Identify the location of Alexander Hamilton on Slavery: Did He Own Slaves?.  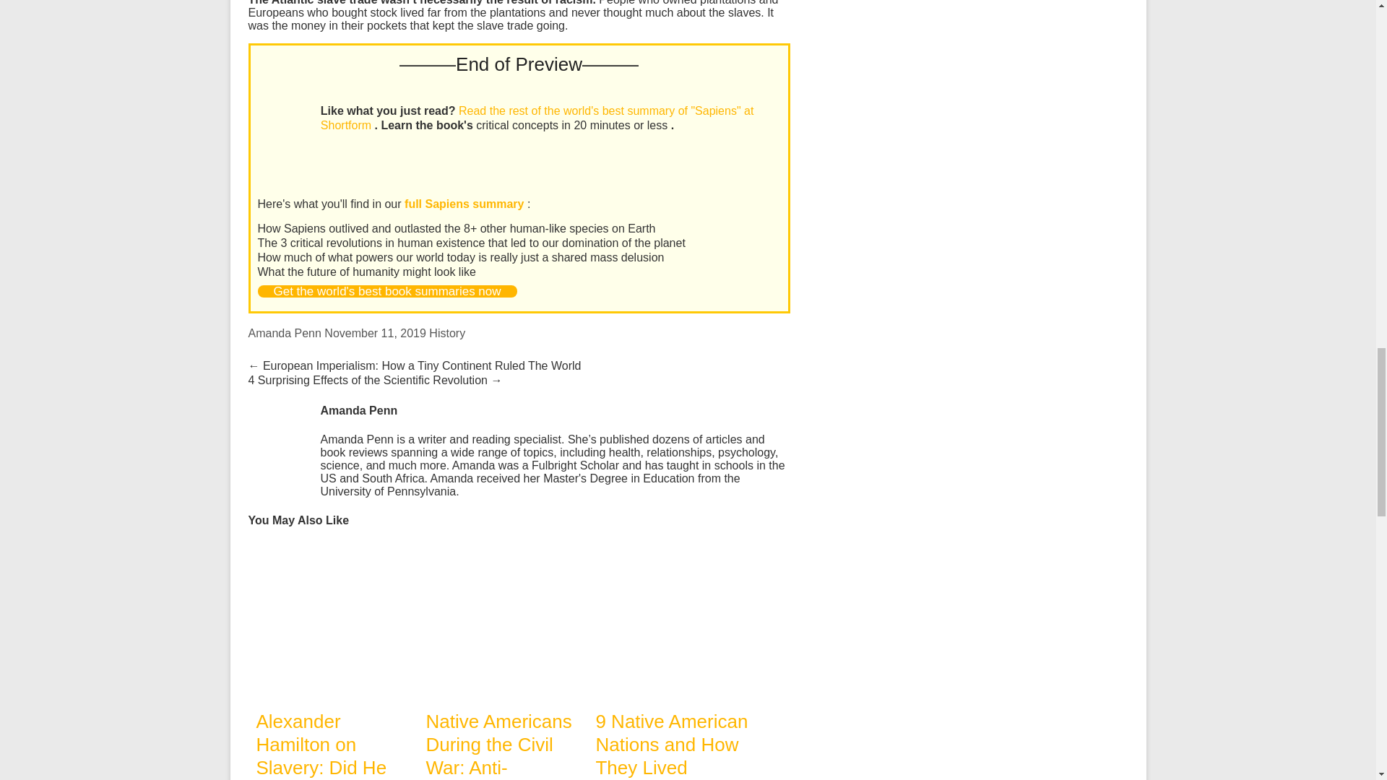
(321, 745).